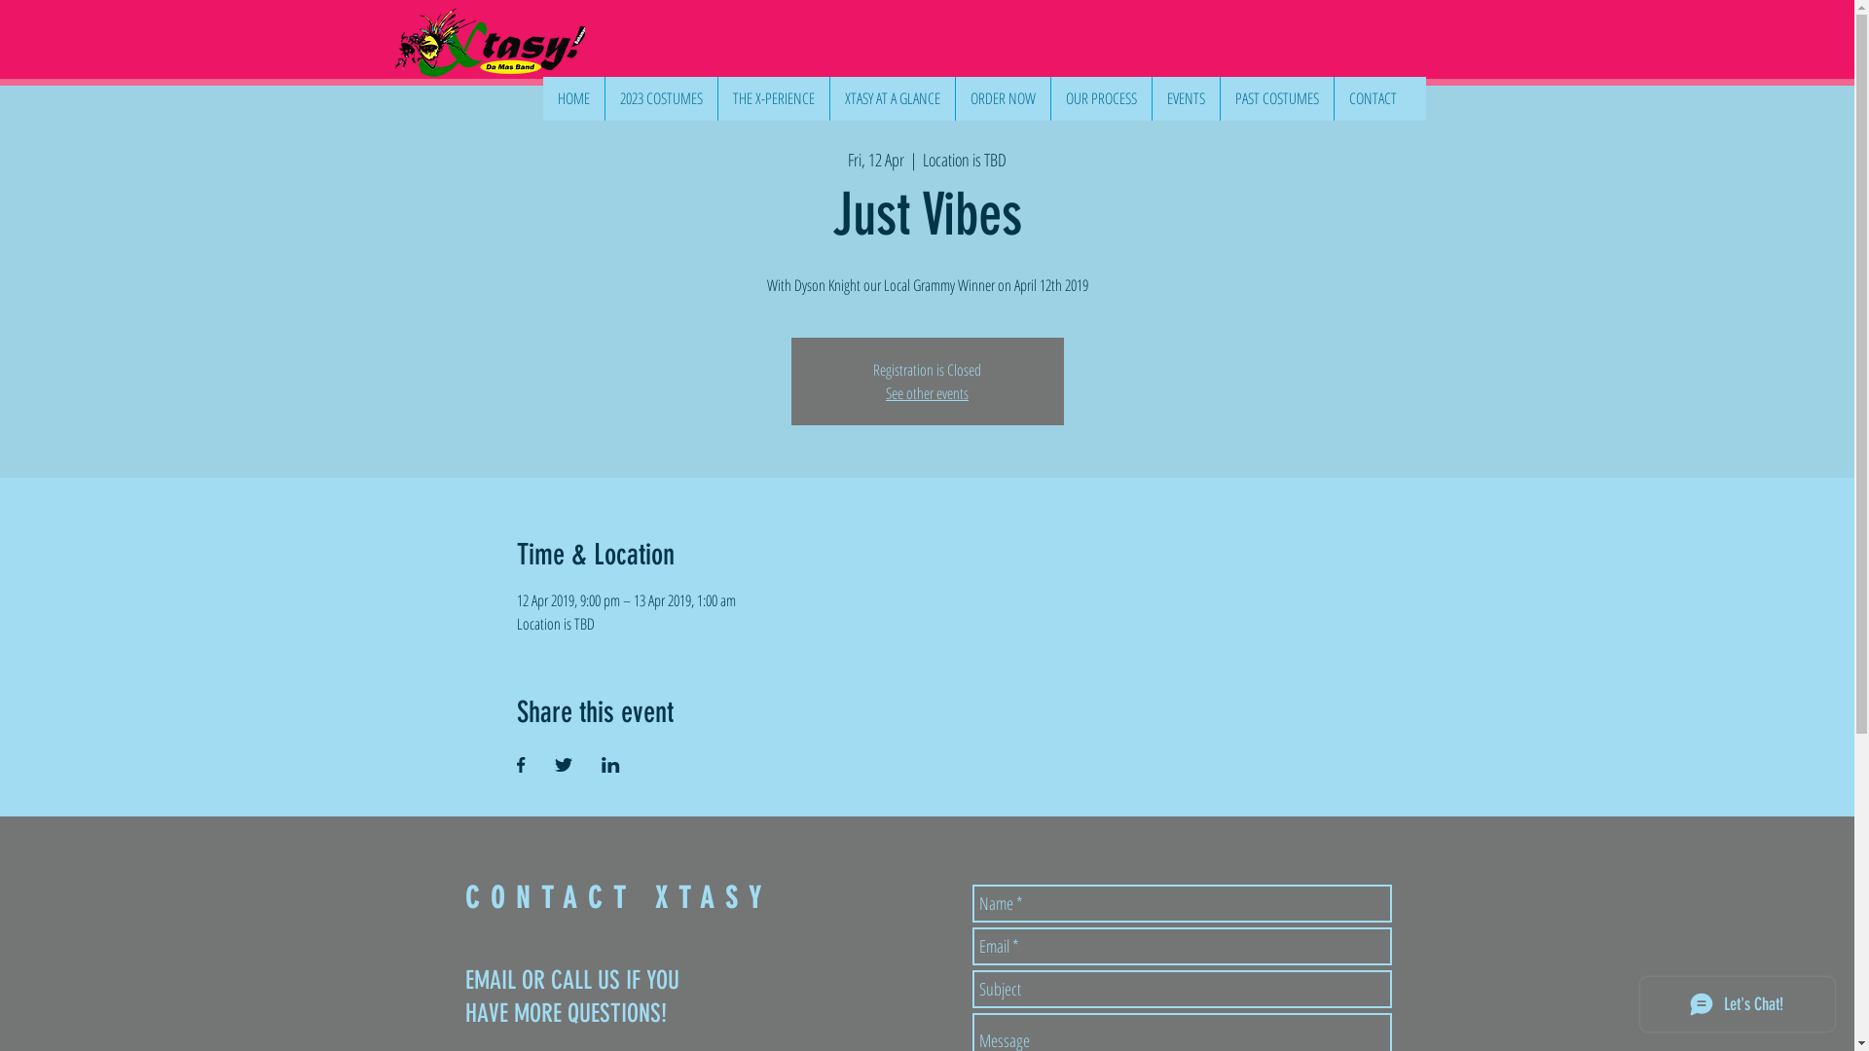 The image size is (1869, 1051). I want to click on OUR PROCESS, so click(1100, 99).